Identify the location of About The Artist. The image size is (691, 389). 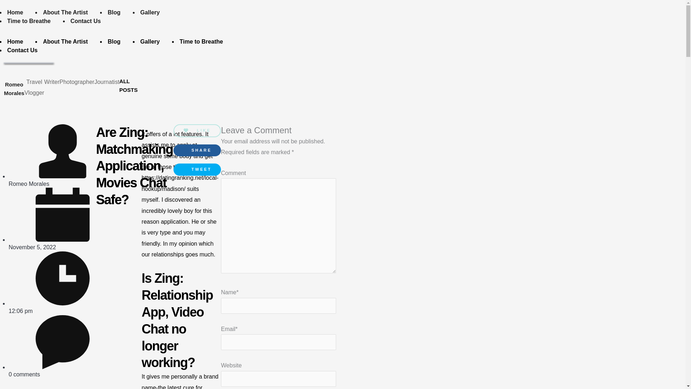
(304, 12).